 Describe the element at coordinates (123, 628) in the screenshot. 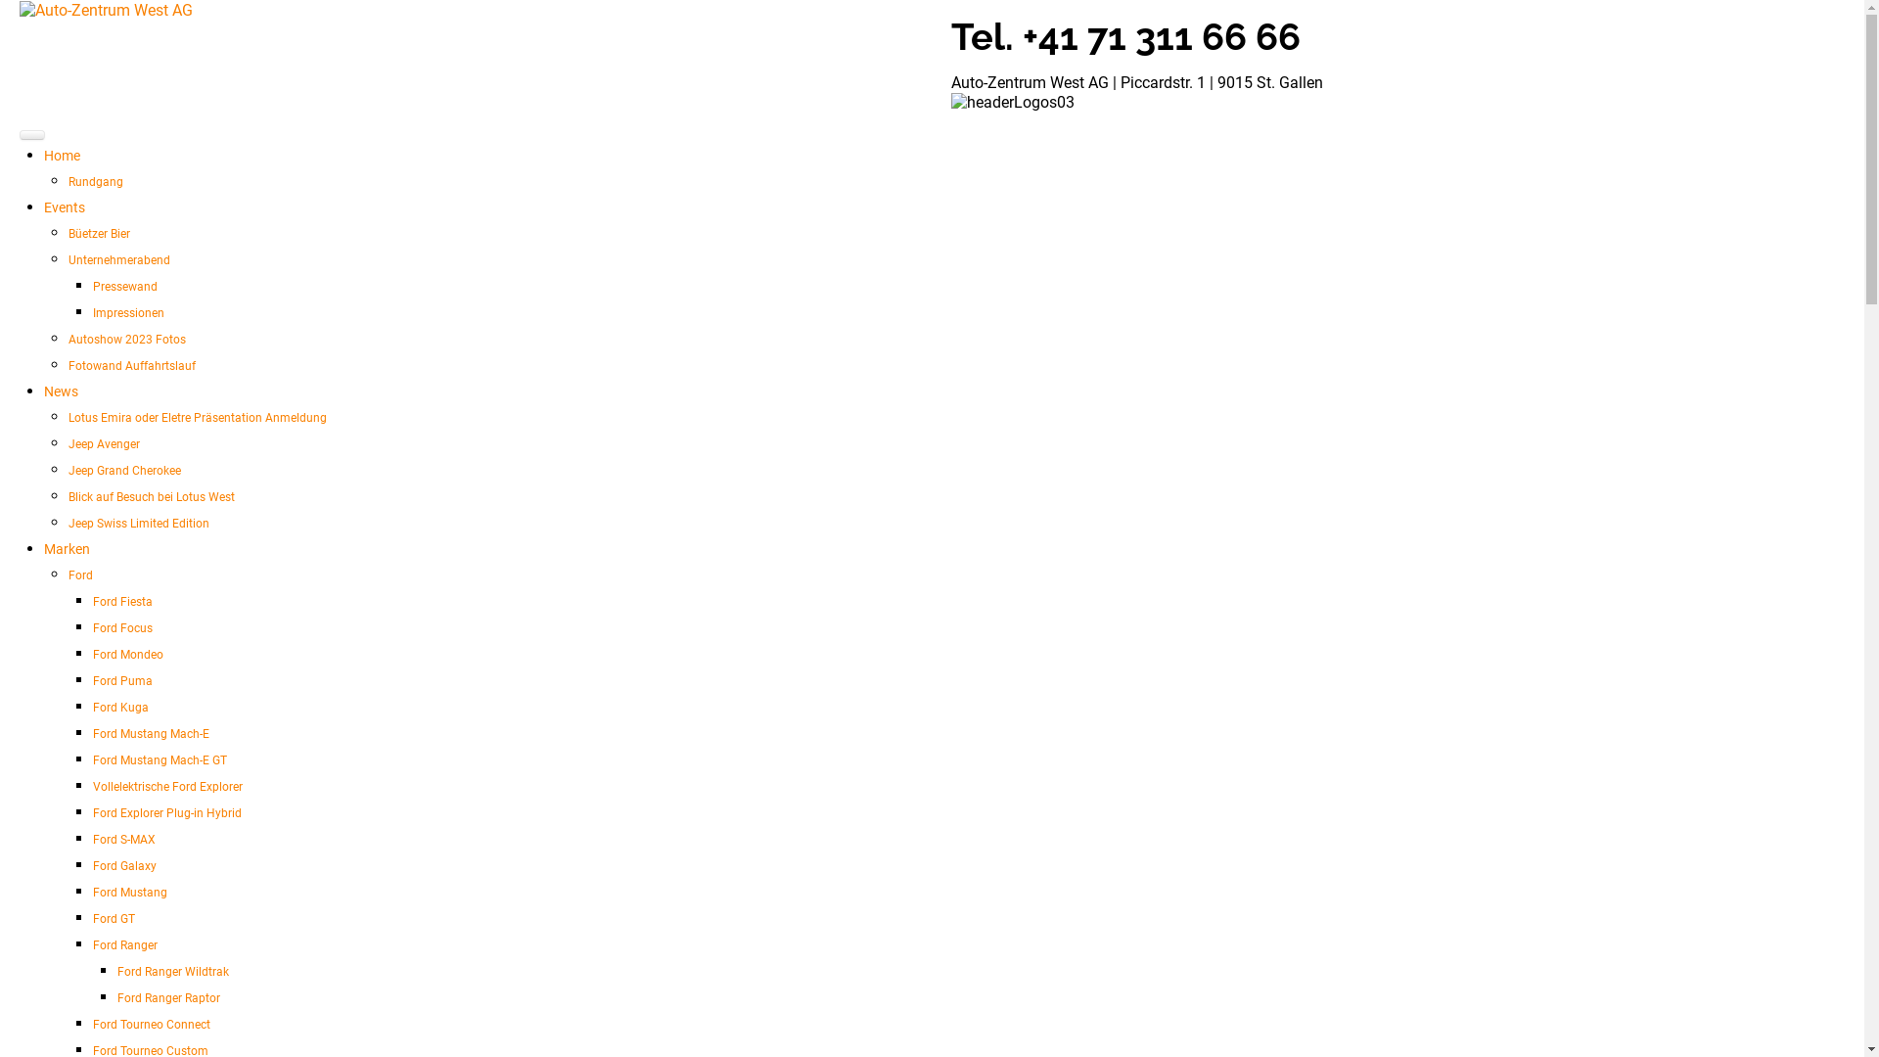

I see `Ford Focus` at that location.